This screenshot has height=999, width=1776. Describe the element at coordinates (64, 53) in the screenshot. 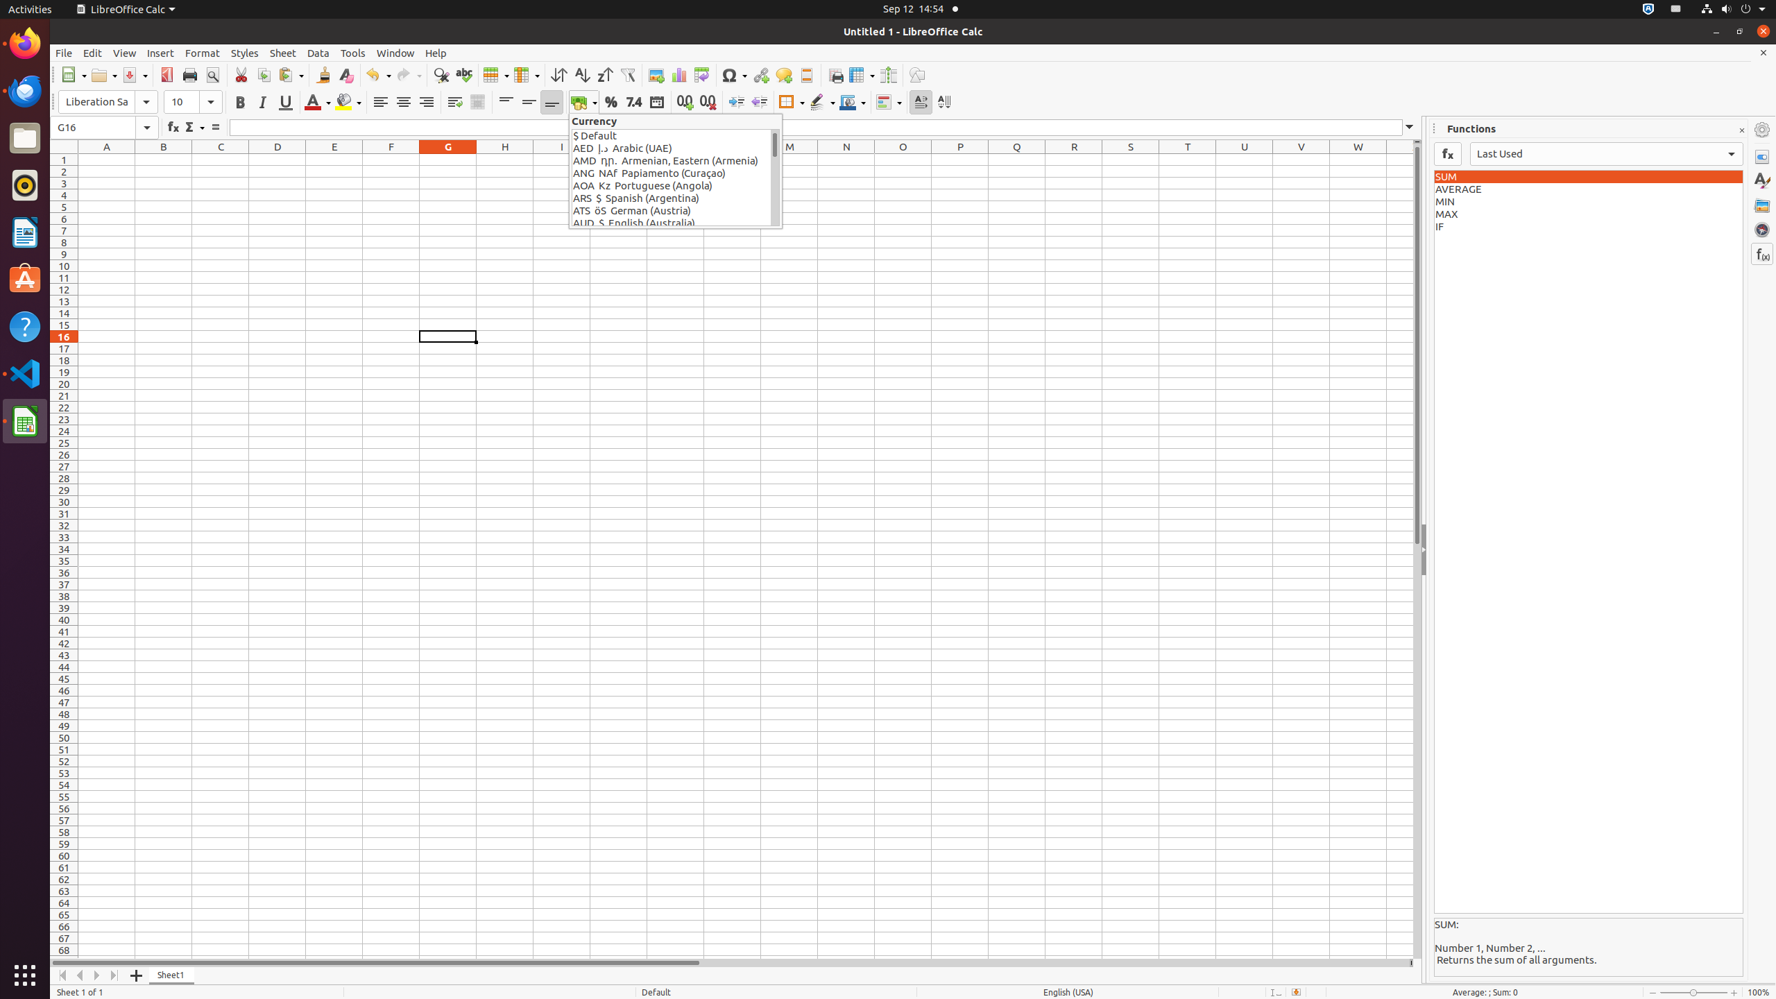

I see `File` at that location.